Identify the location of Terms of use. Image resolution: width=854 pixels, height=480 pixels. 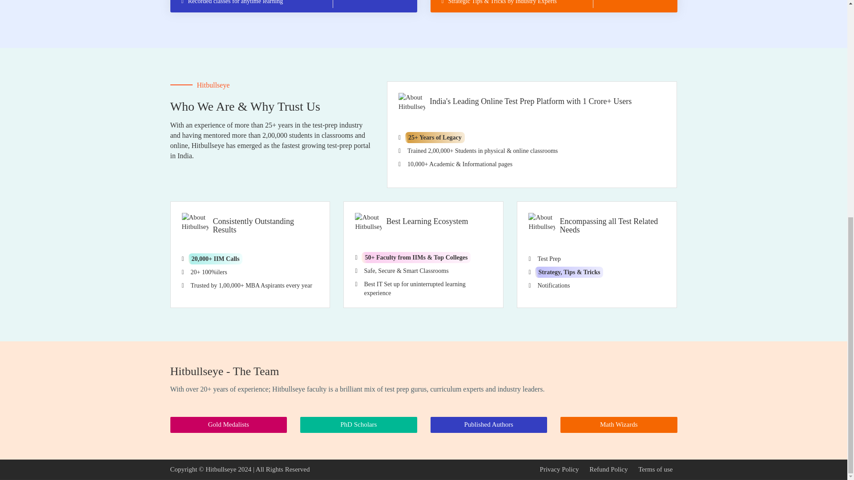
(655, 469).